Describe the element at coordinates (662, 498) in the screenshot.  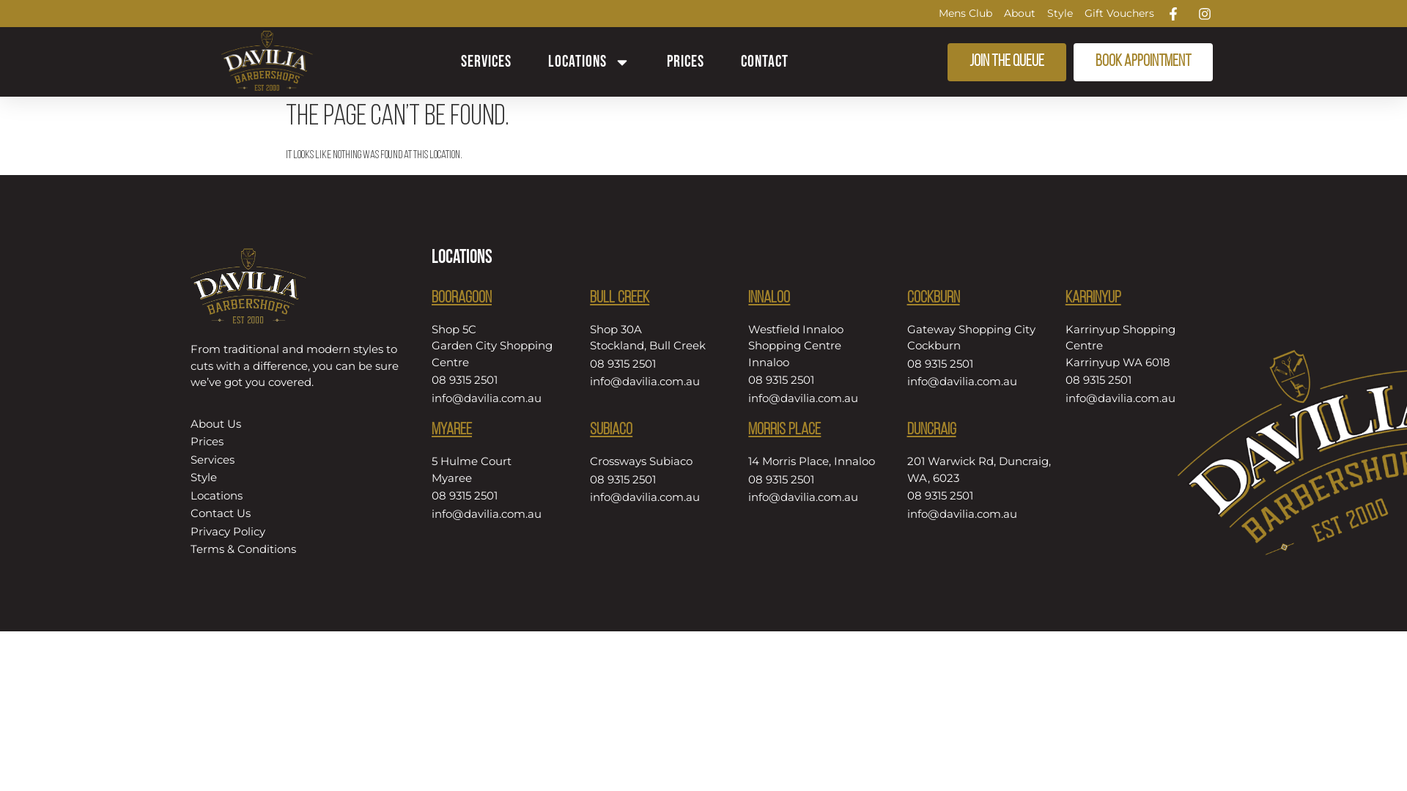
I see `info@davilia.com.au` at that location.